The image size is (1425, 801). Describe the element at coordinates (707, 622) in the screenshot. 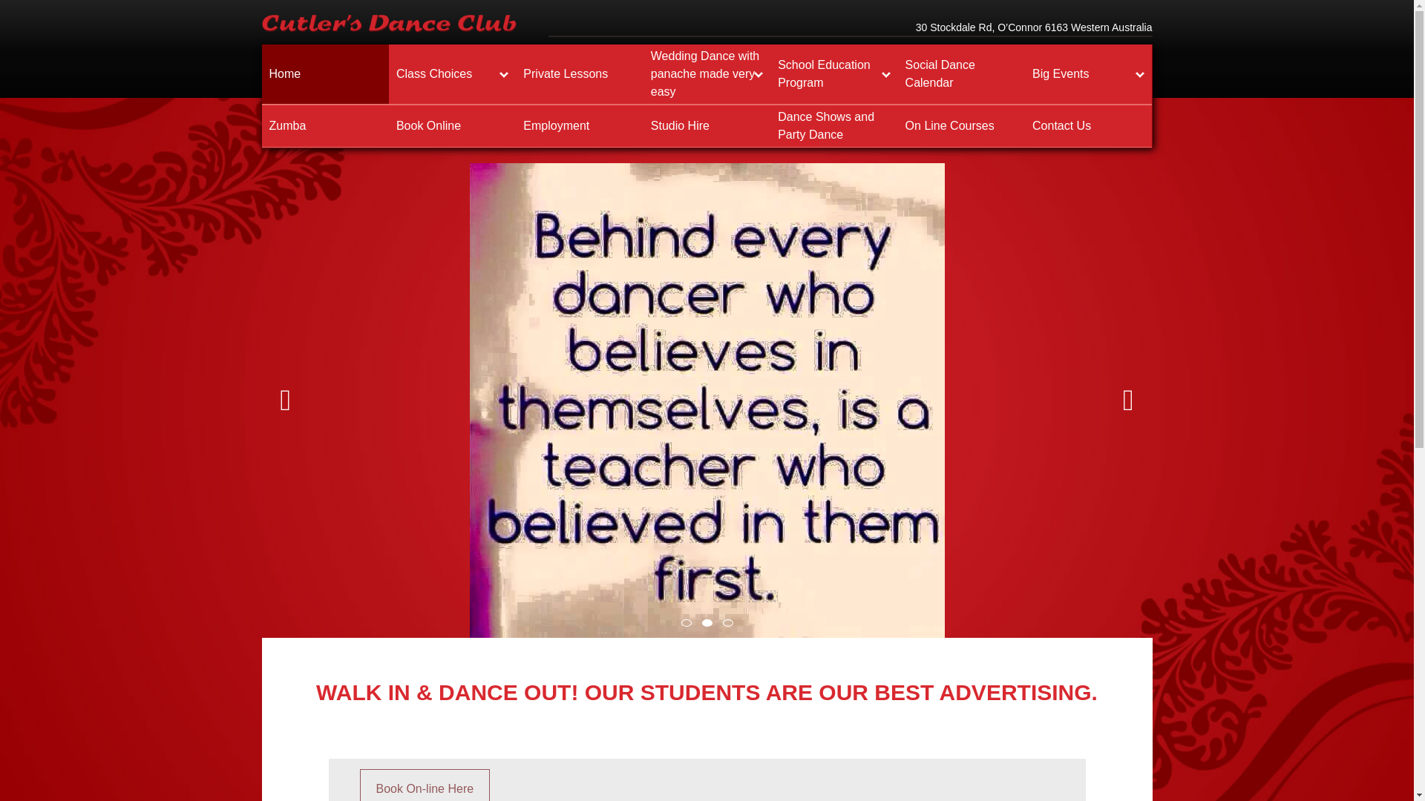

I see `2` at that location.